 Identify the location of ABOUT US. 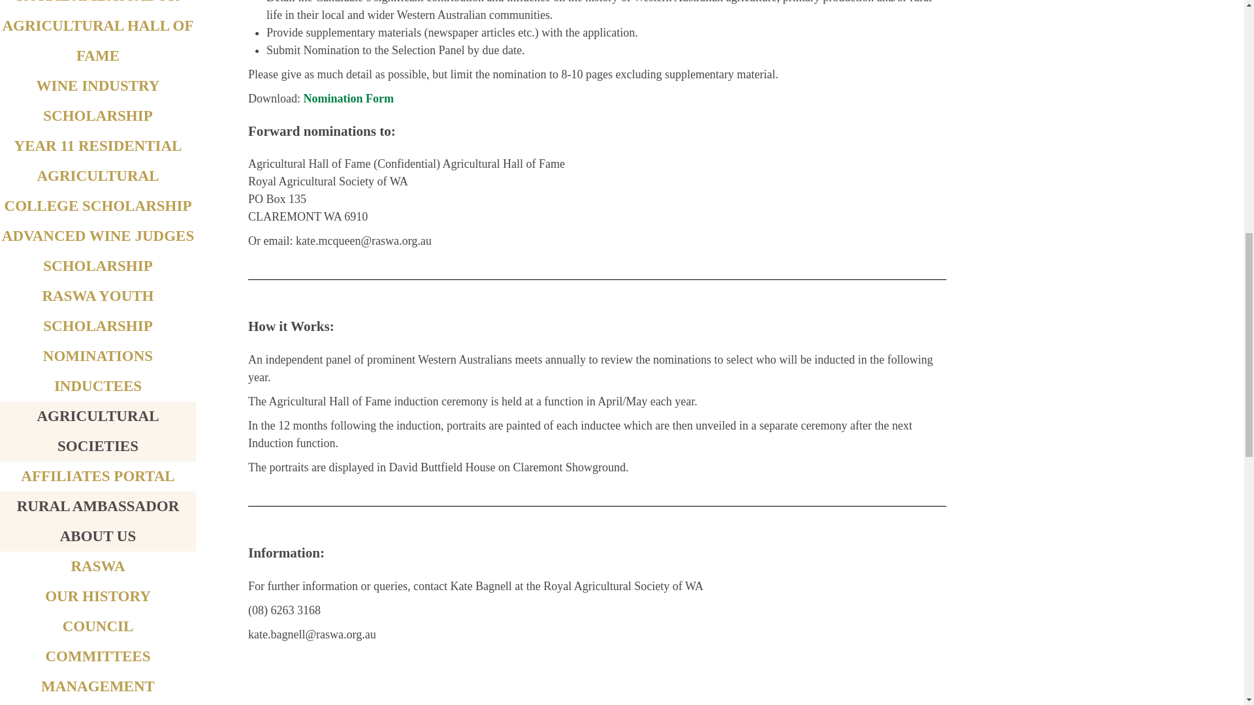
(98, 535).